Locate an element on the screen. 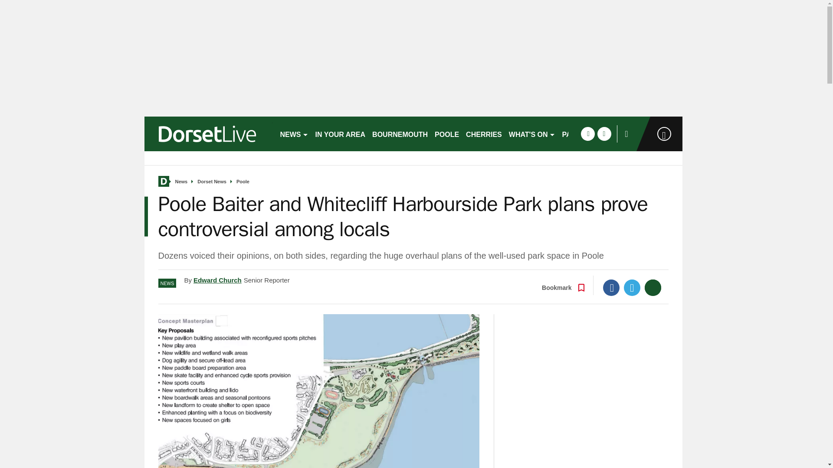 Image resolution: width=833 pixels, height=468 pixels. twitter is located at coordinates (604, 133).